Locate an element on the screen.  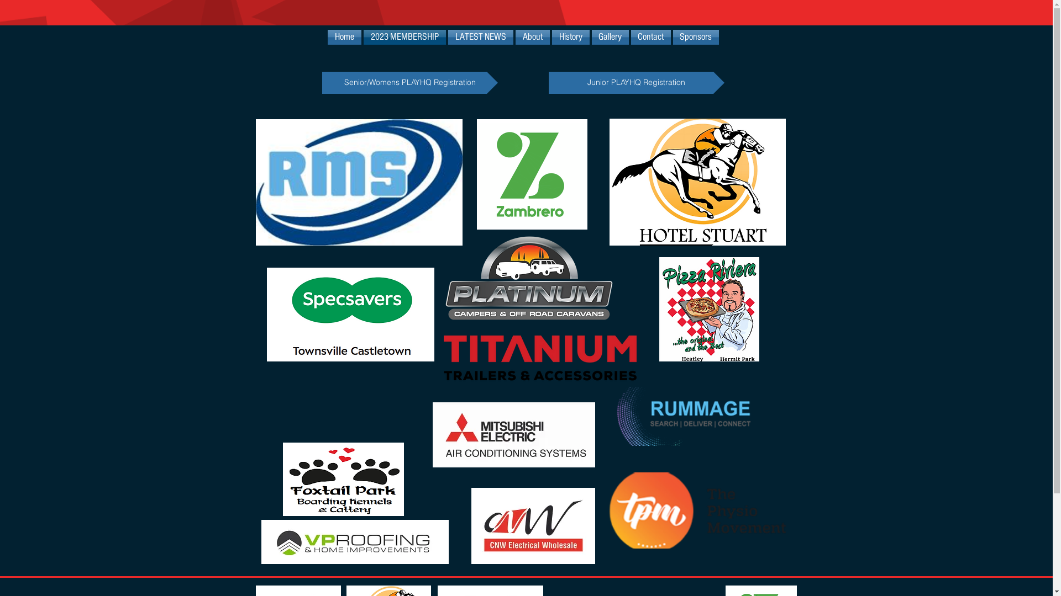
Sponsors is located at coordinates (695, 38).